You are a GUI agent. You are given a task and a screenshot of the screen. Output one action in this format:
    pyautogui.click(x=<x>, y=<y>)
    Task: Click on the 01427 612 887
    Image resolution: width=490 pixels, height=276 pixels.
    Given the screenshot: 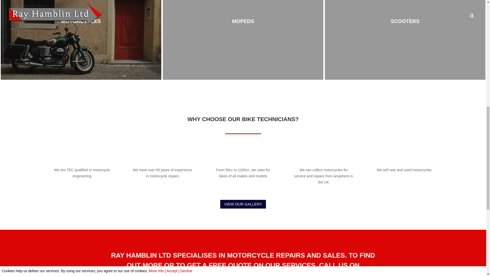 What is the action you would take?
    pyautogui.click(x=243, y=273)
    